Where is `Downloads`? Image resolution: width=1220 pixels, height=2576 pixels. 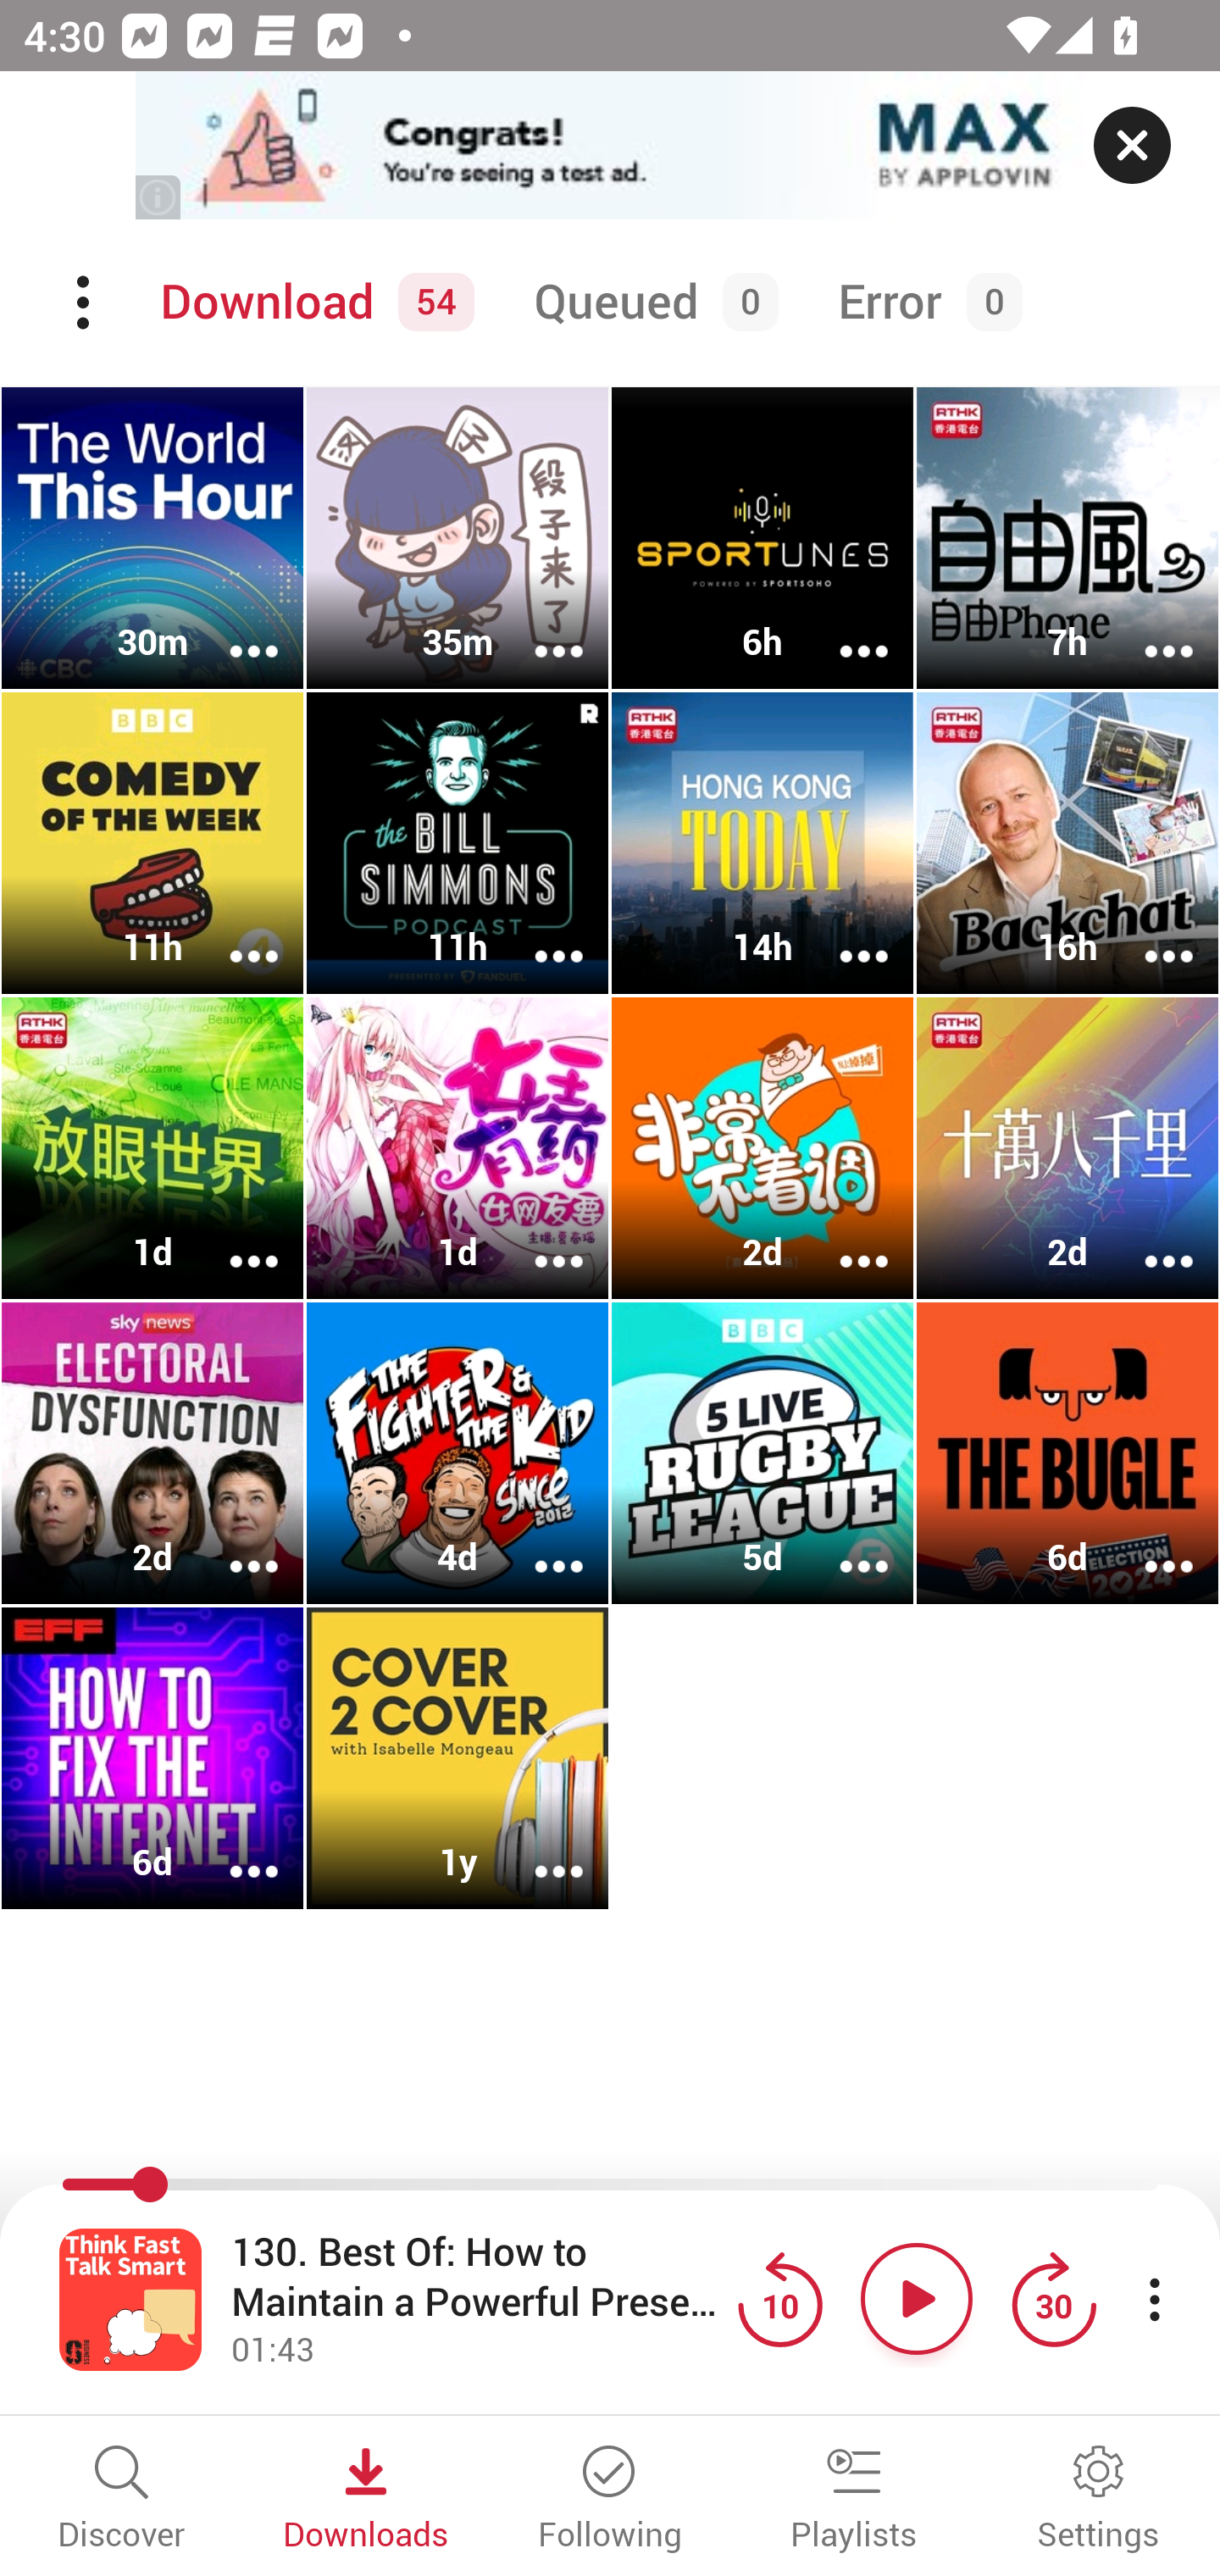 Downloads is located at coordinates (366, 2500).